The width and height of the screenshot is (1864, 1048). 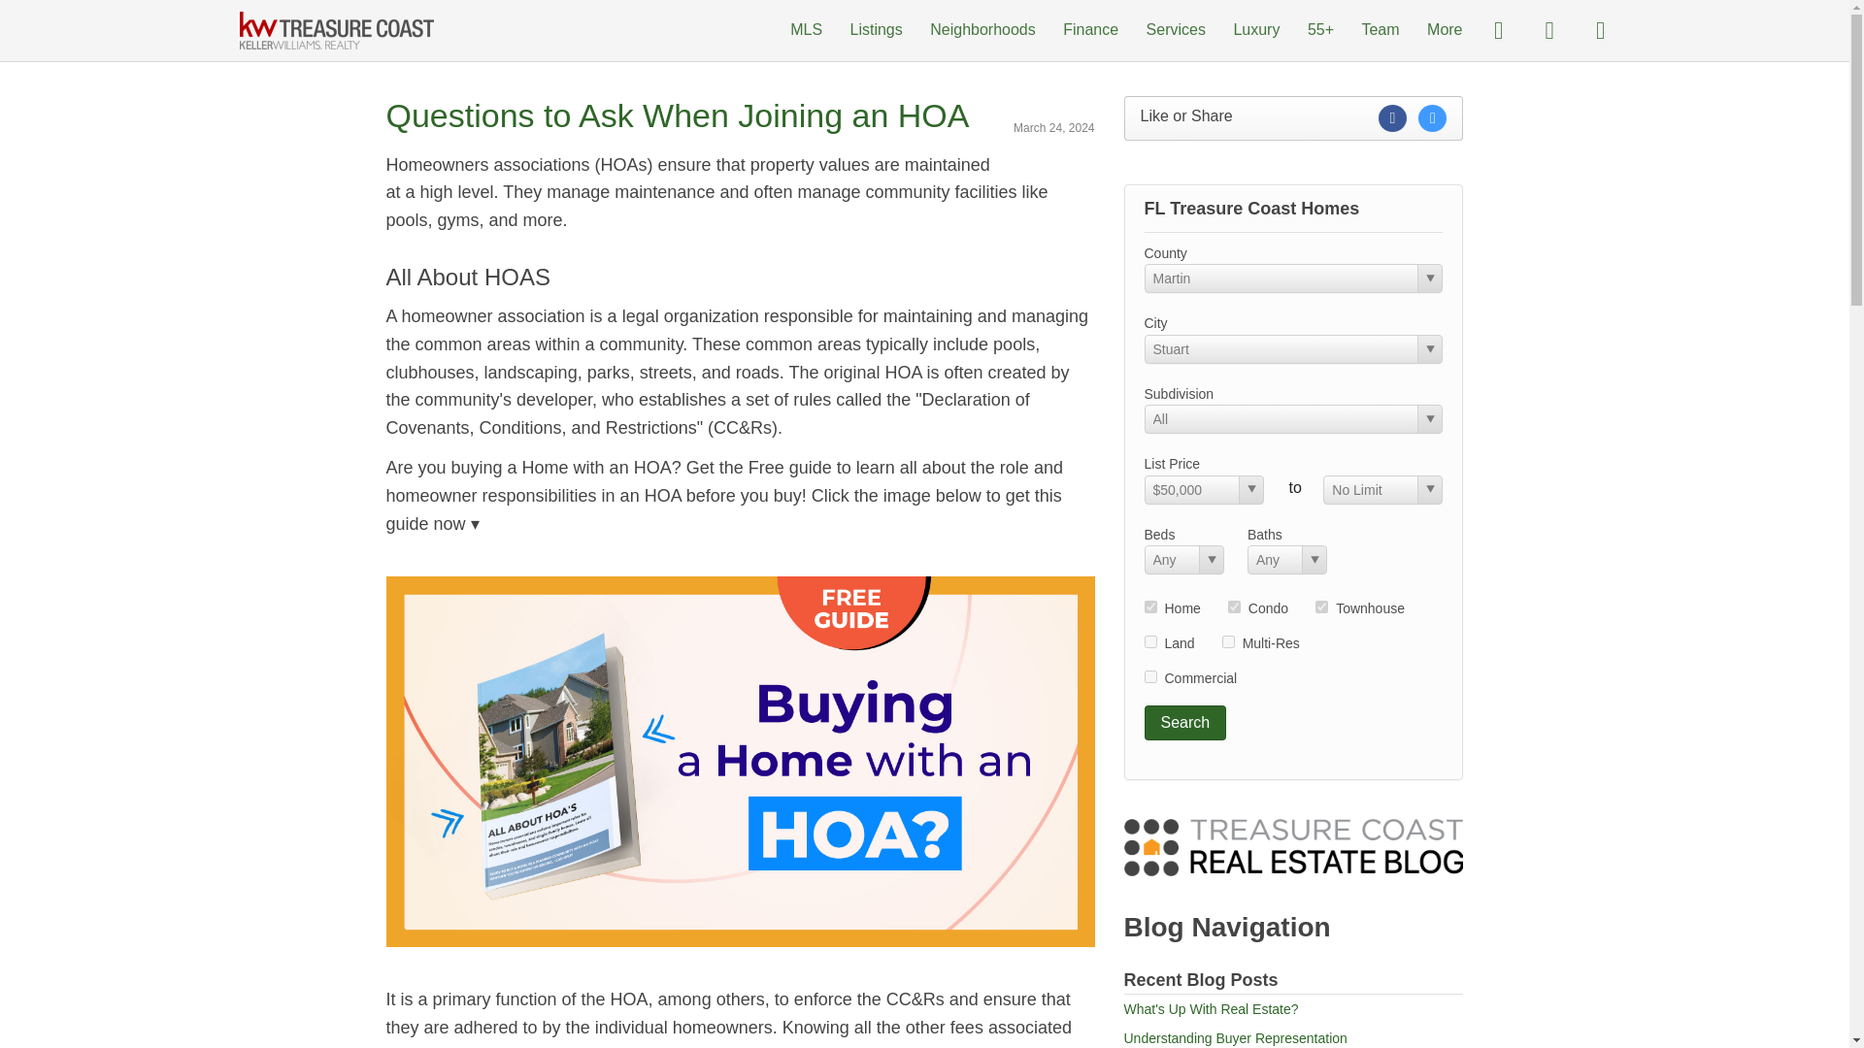 I want to click on Blog Home, so click(x=1293, y=846).